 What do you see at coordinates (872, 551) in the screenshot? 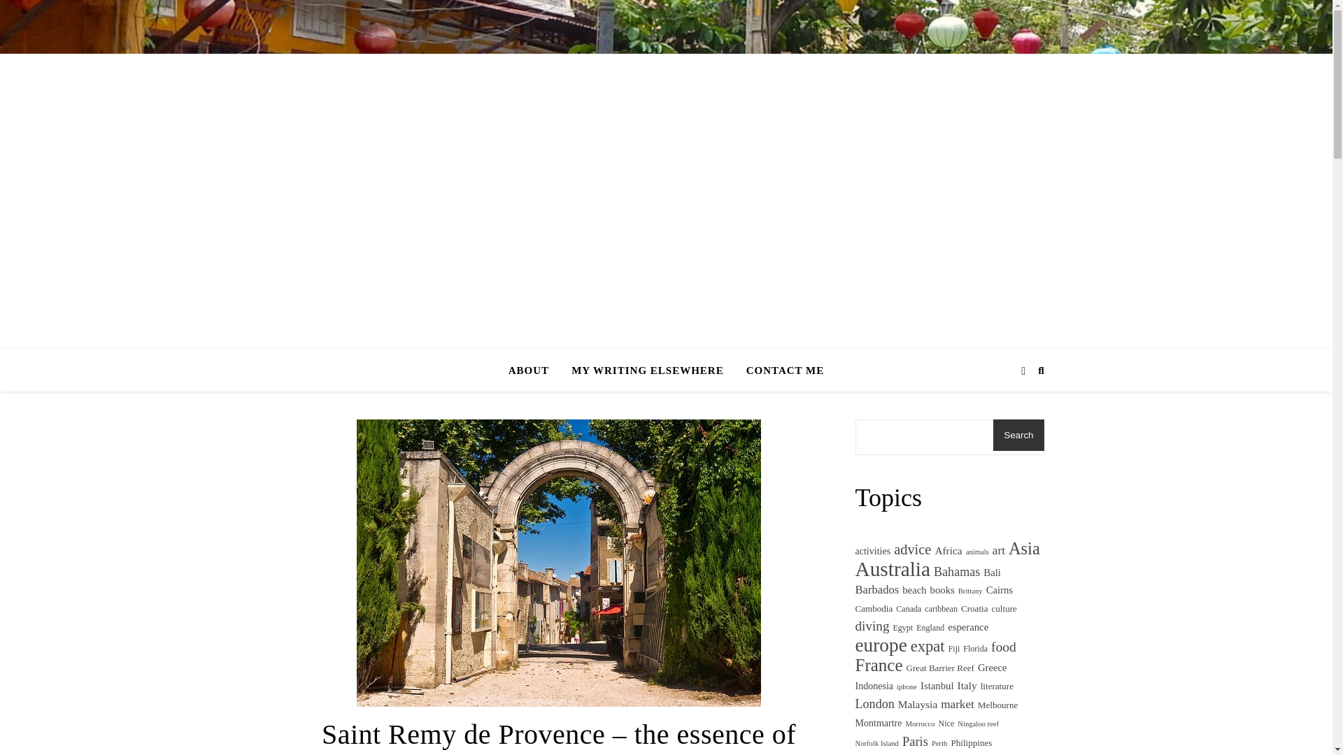
I see `activities` at bounding box center [872, 551].